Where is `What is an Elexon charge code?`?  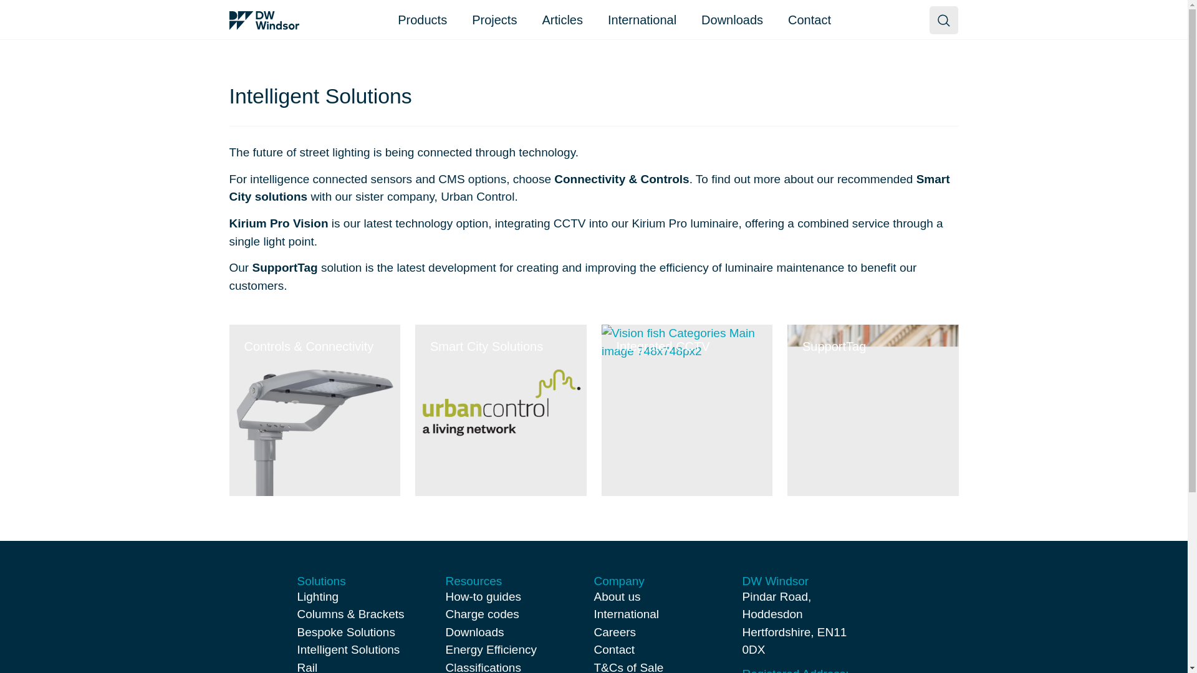
What is an Elexon charge code? is located at coordinates (481, 614).